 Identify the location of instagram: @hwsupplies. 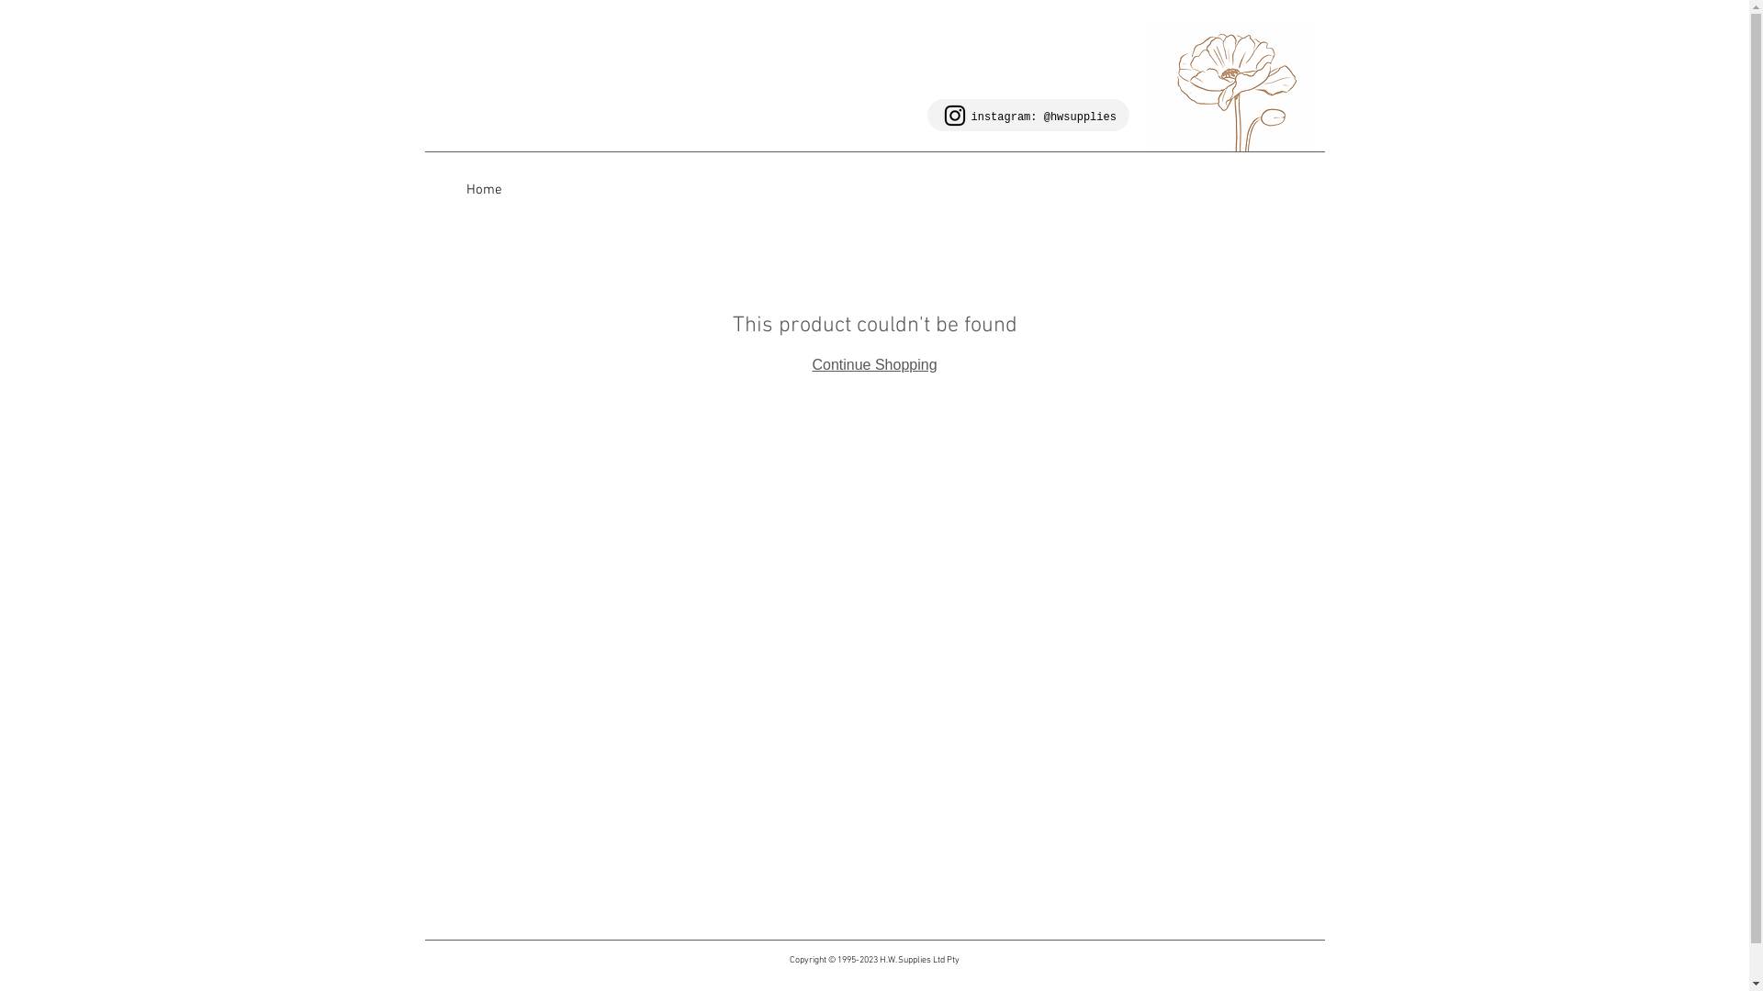
(1044, 117).